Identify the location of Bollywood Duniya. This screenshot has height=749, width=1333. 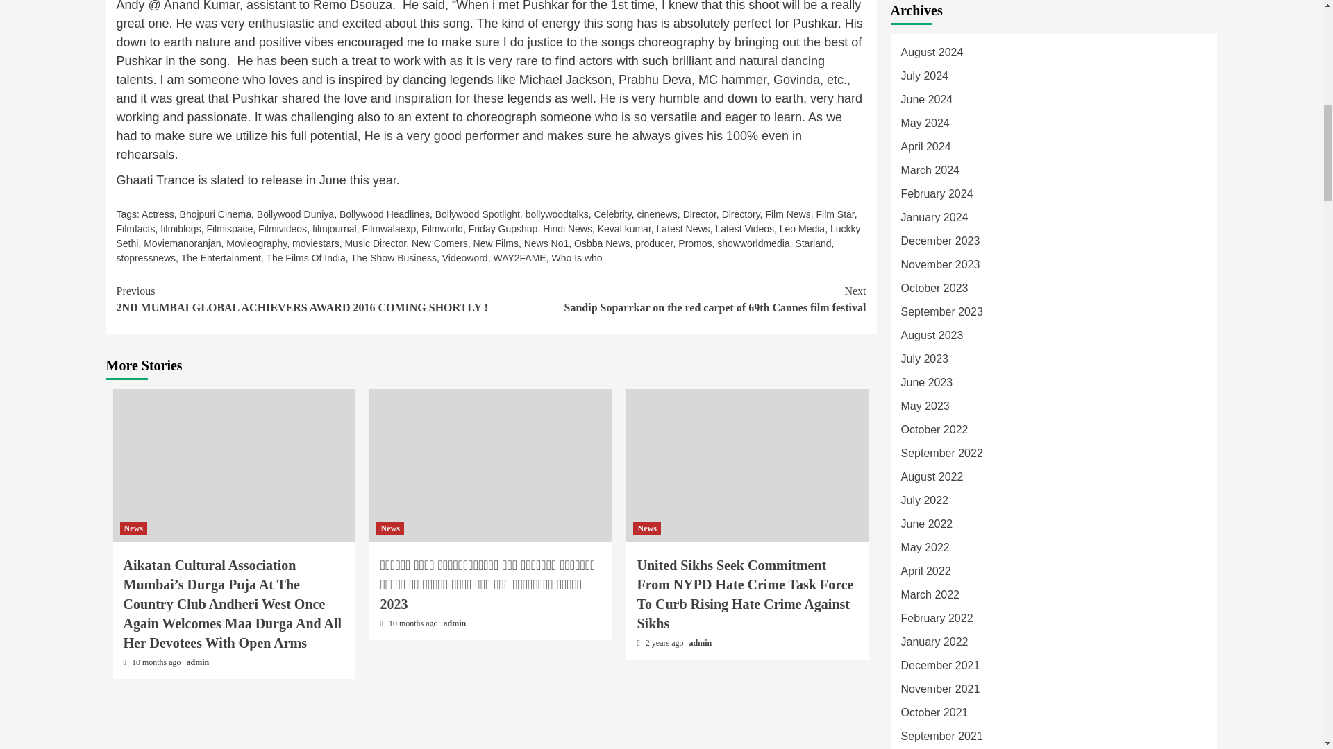
(296, 214).